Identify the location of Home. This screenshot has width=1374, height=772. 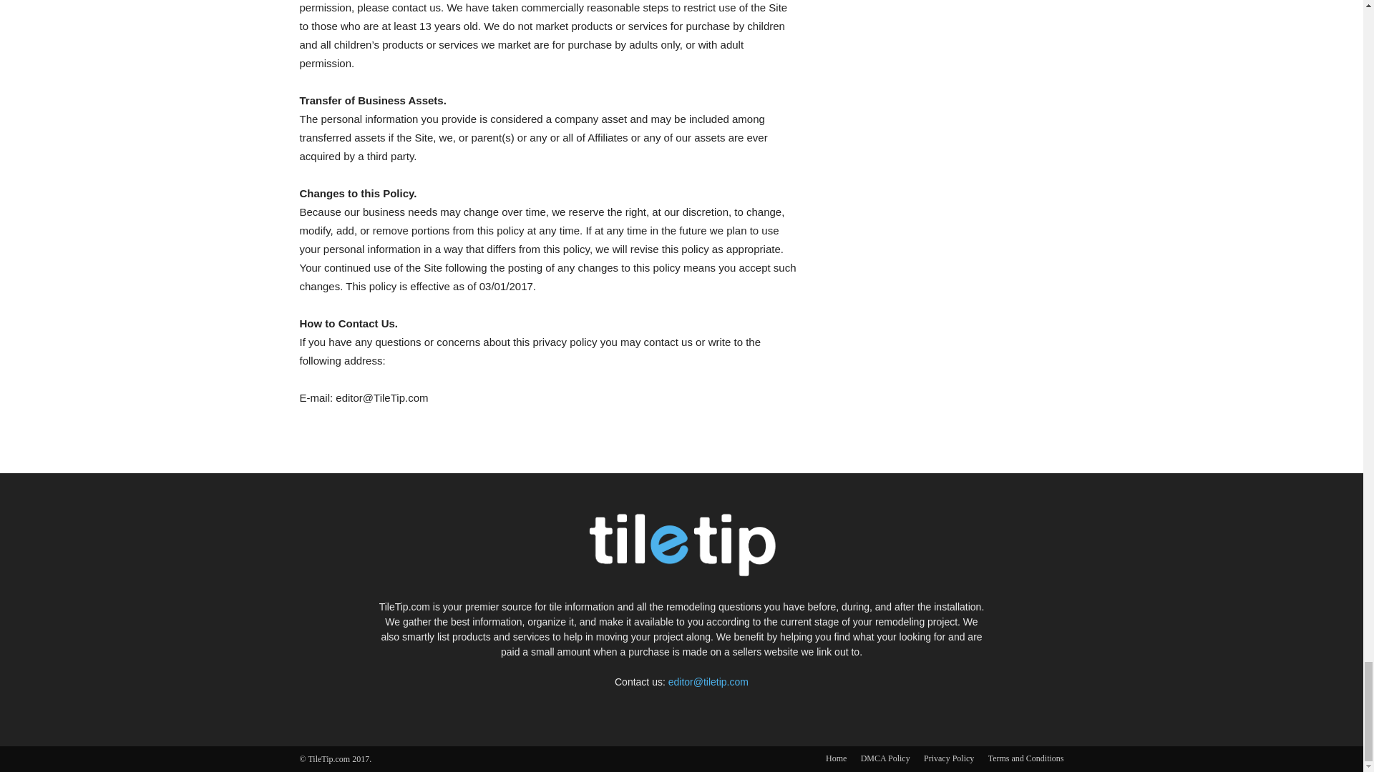
(836, 758).